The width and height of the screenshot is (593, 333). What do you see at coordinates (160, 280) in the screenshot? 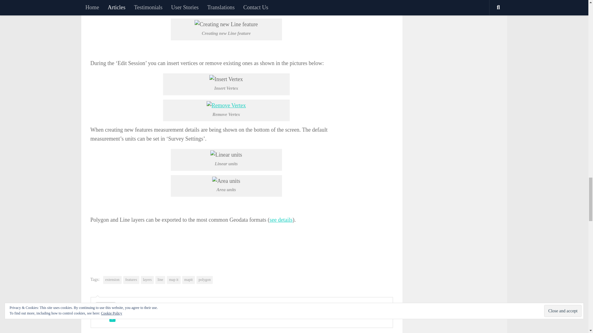
I see `line` at bounding box center [160, 280].